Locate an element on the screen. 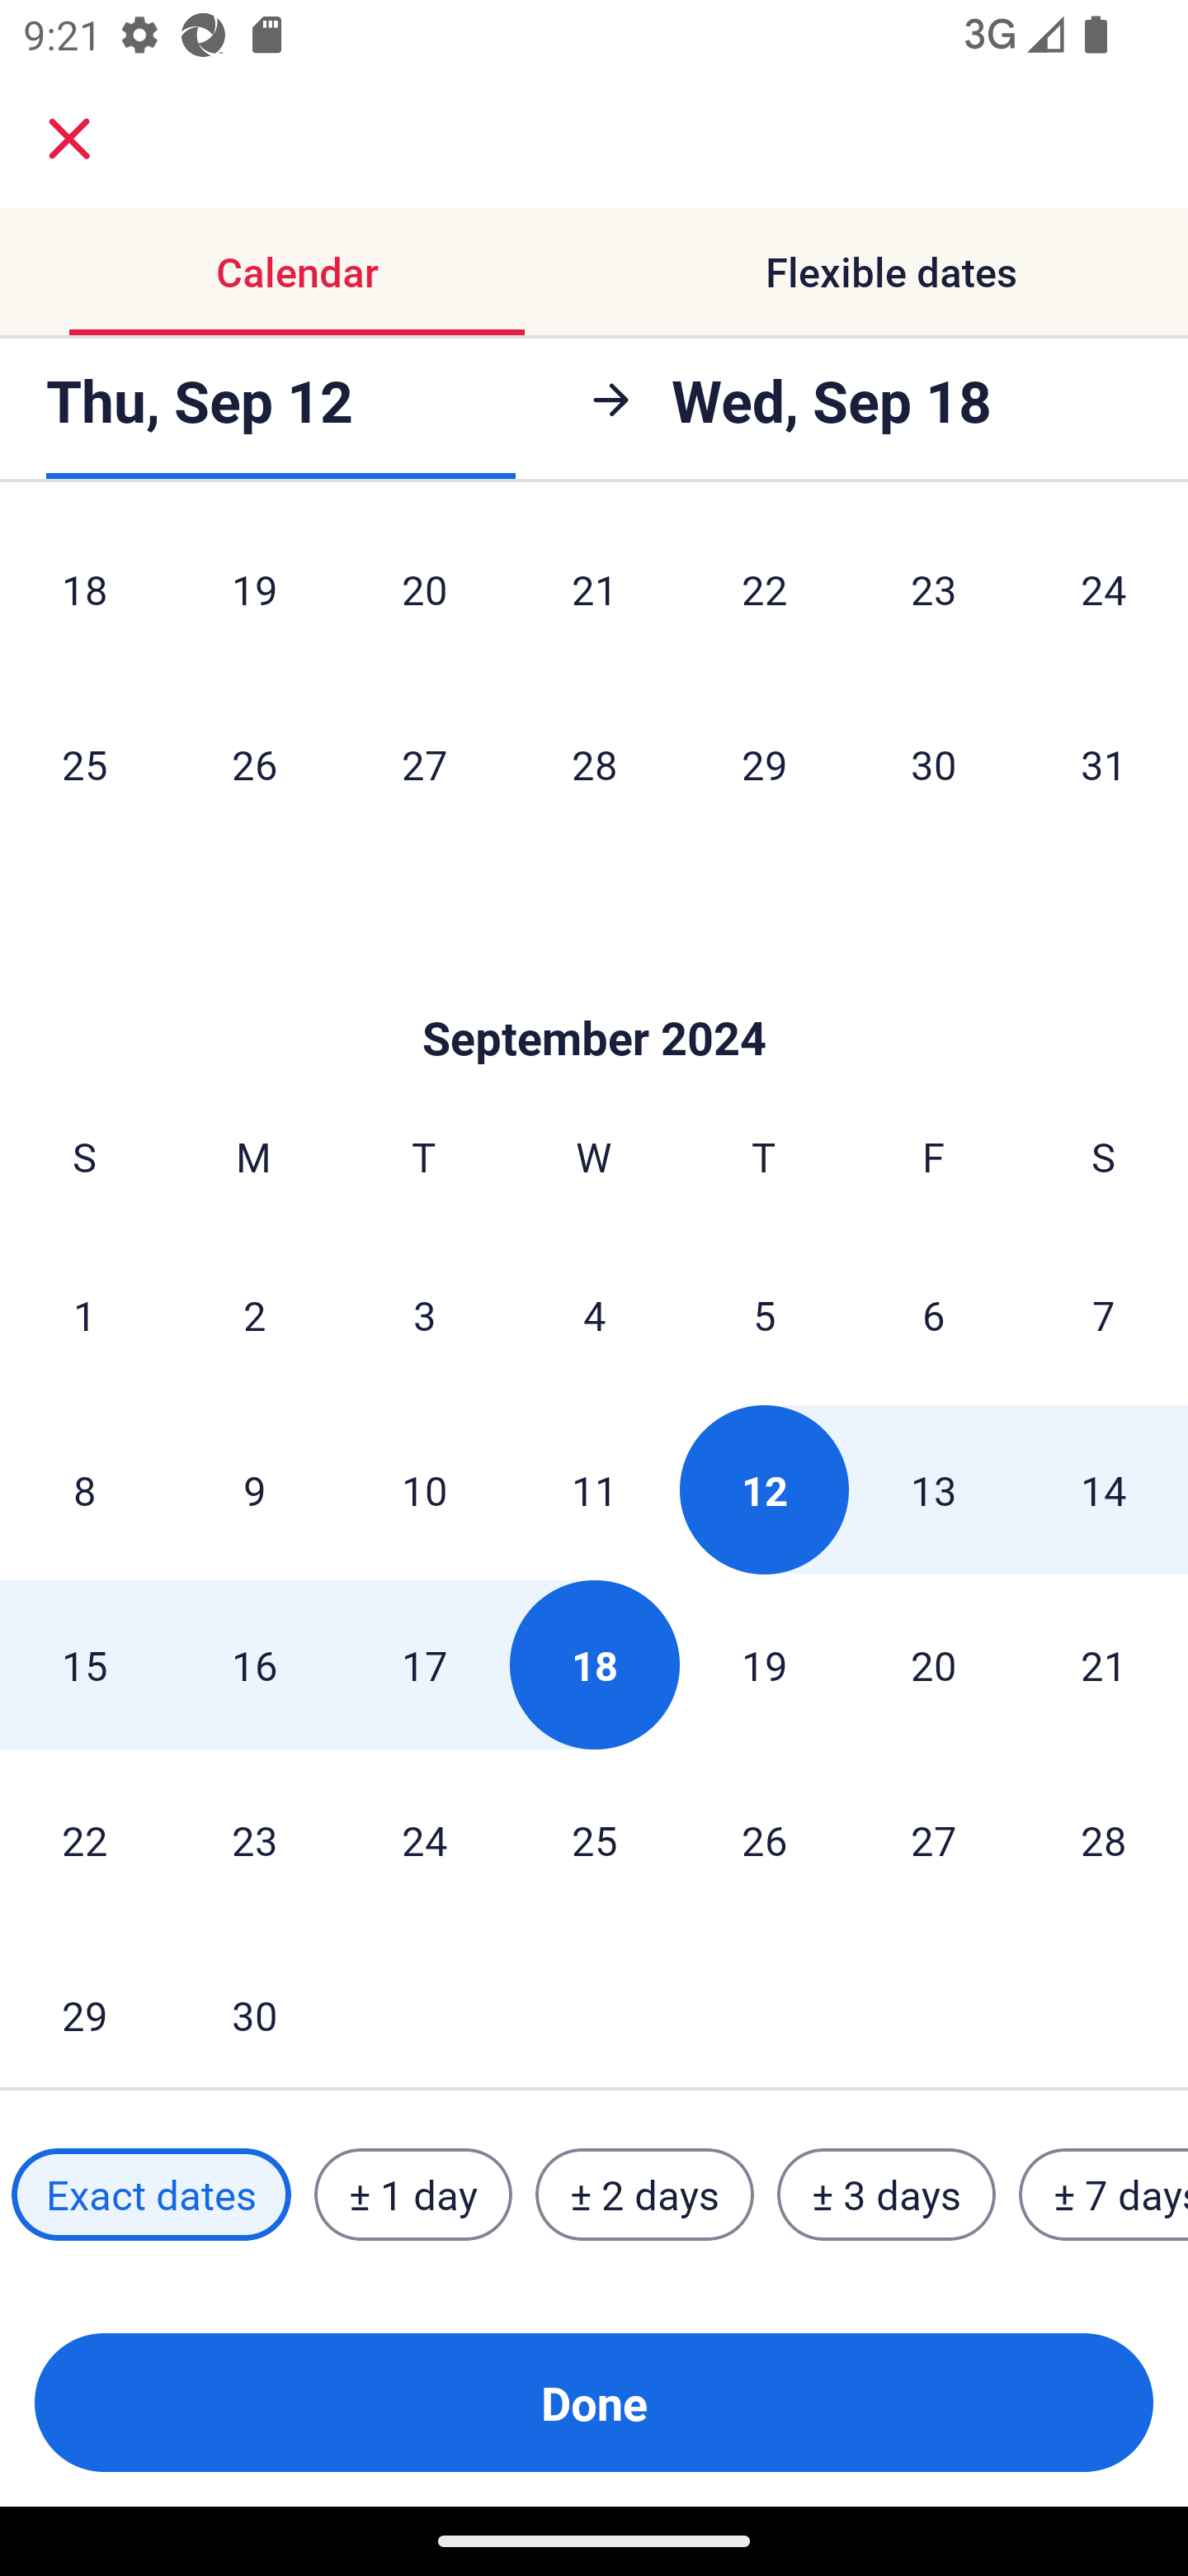  19 Thursday, September 19, 2024 is located at coordinates (764, 1664).